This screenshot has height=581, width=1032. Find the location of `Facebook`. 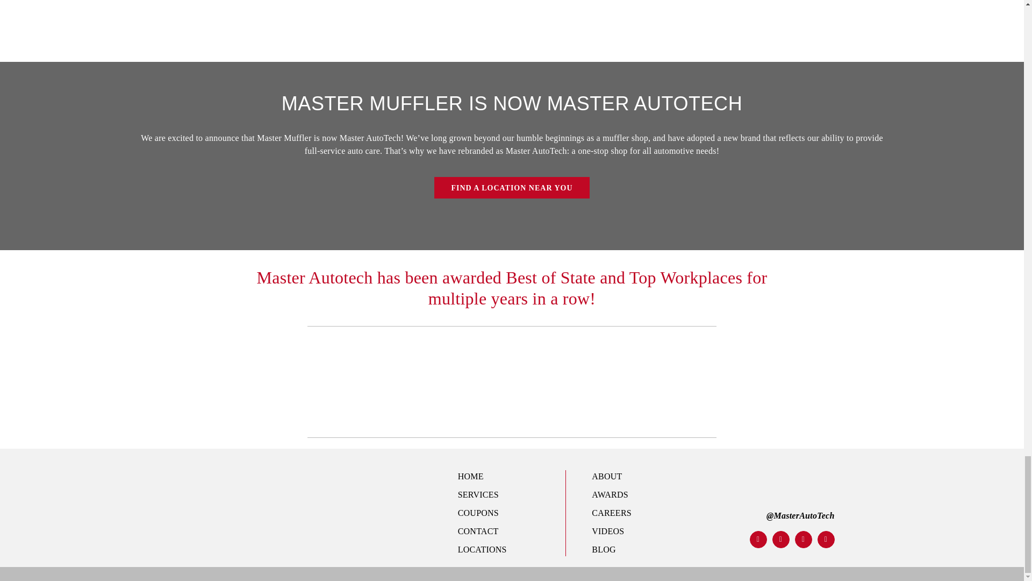

Facebook is located at coordinates (758, 540).